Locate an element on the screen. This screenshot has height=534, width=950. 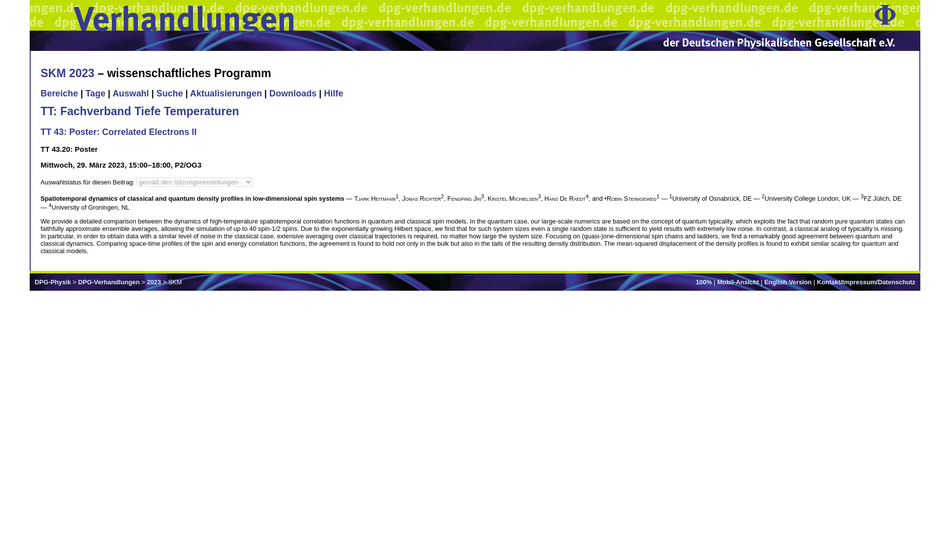
Auswahl is located at coordinates (131, 93).